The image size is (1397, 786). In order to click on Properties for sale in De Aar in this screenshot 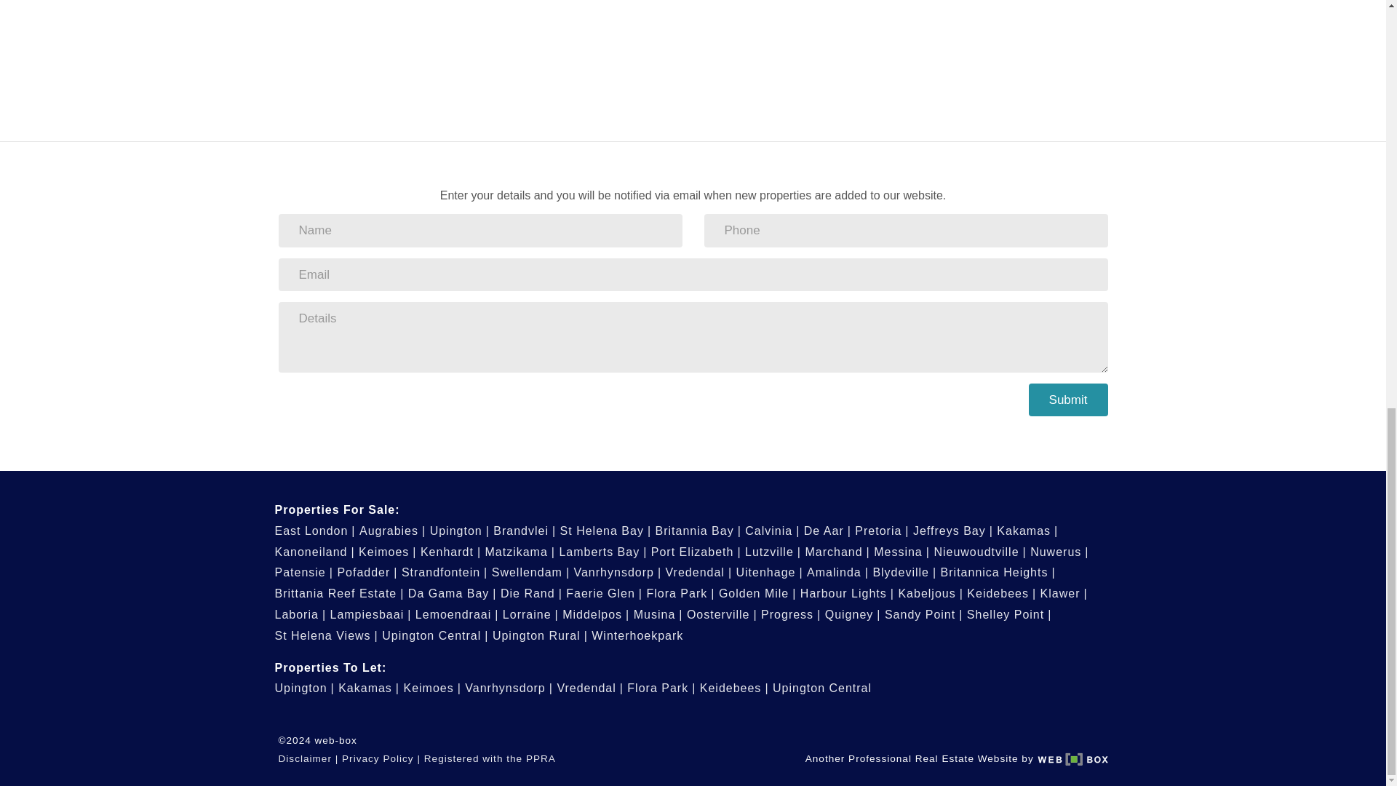, I will do `click(827, 531)`.